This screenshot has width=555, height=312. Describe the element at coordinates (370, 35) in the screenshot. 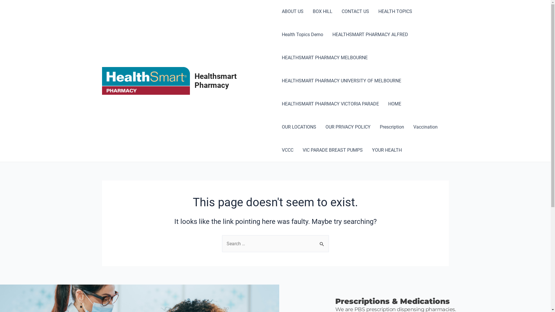

I see `HEALTHSMART PHARMACY ALFRED` at that location.